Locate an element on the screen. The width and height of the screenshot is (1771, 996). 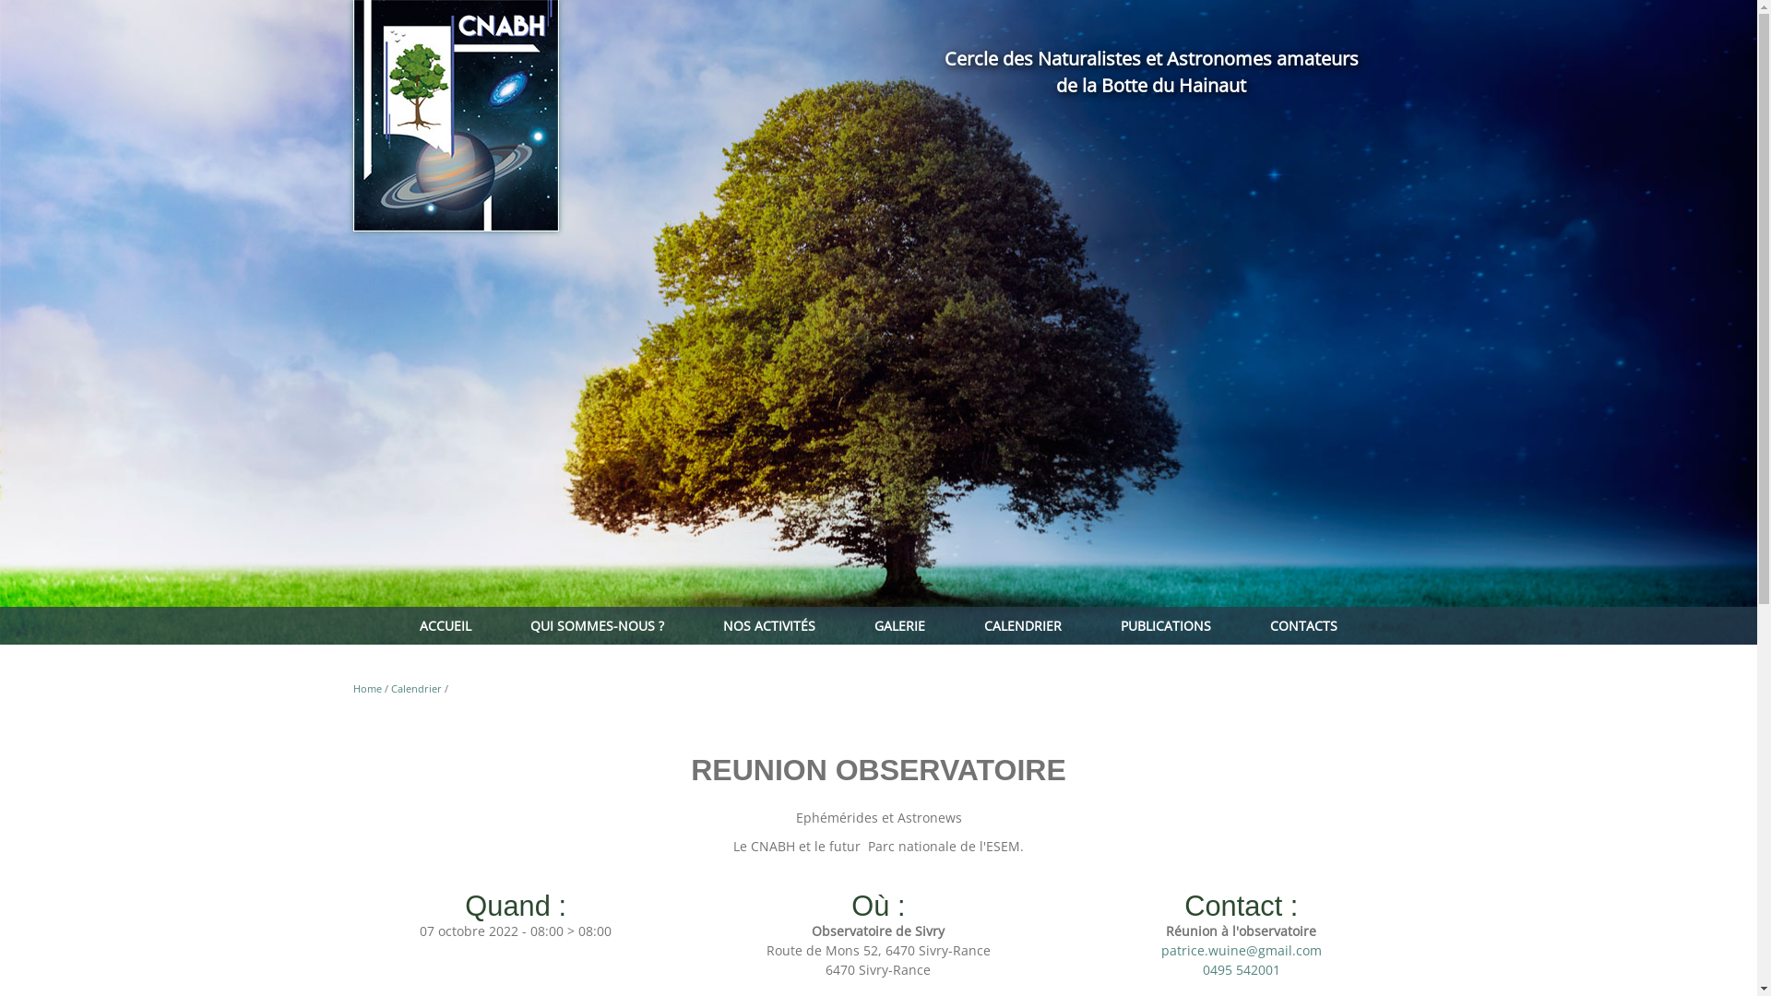
patrice.wuine@gmail.com is located at coordinates (1242, 950).